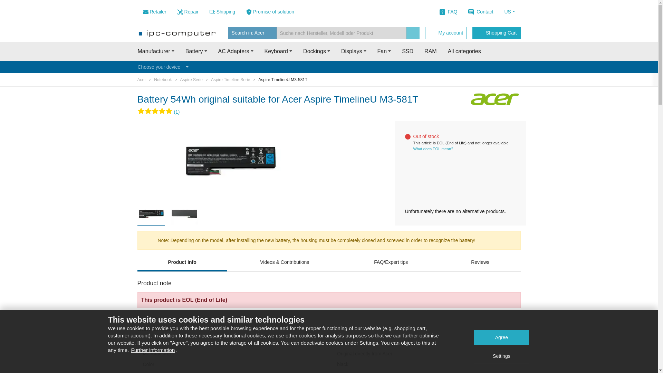 The image size is (663, 373). What do you see at coordinates (445, 33) in the screenshot?
I see `My account` at bounding box center [445, 33].